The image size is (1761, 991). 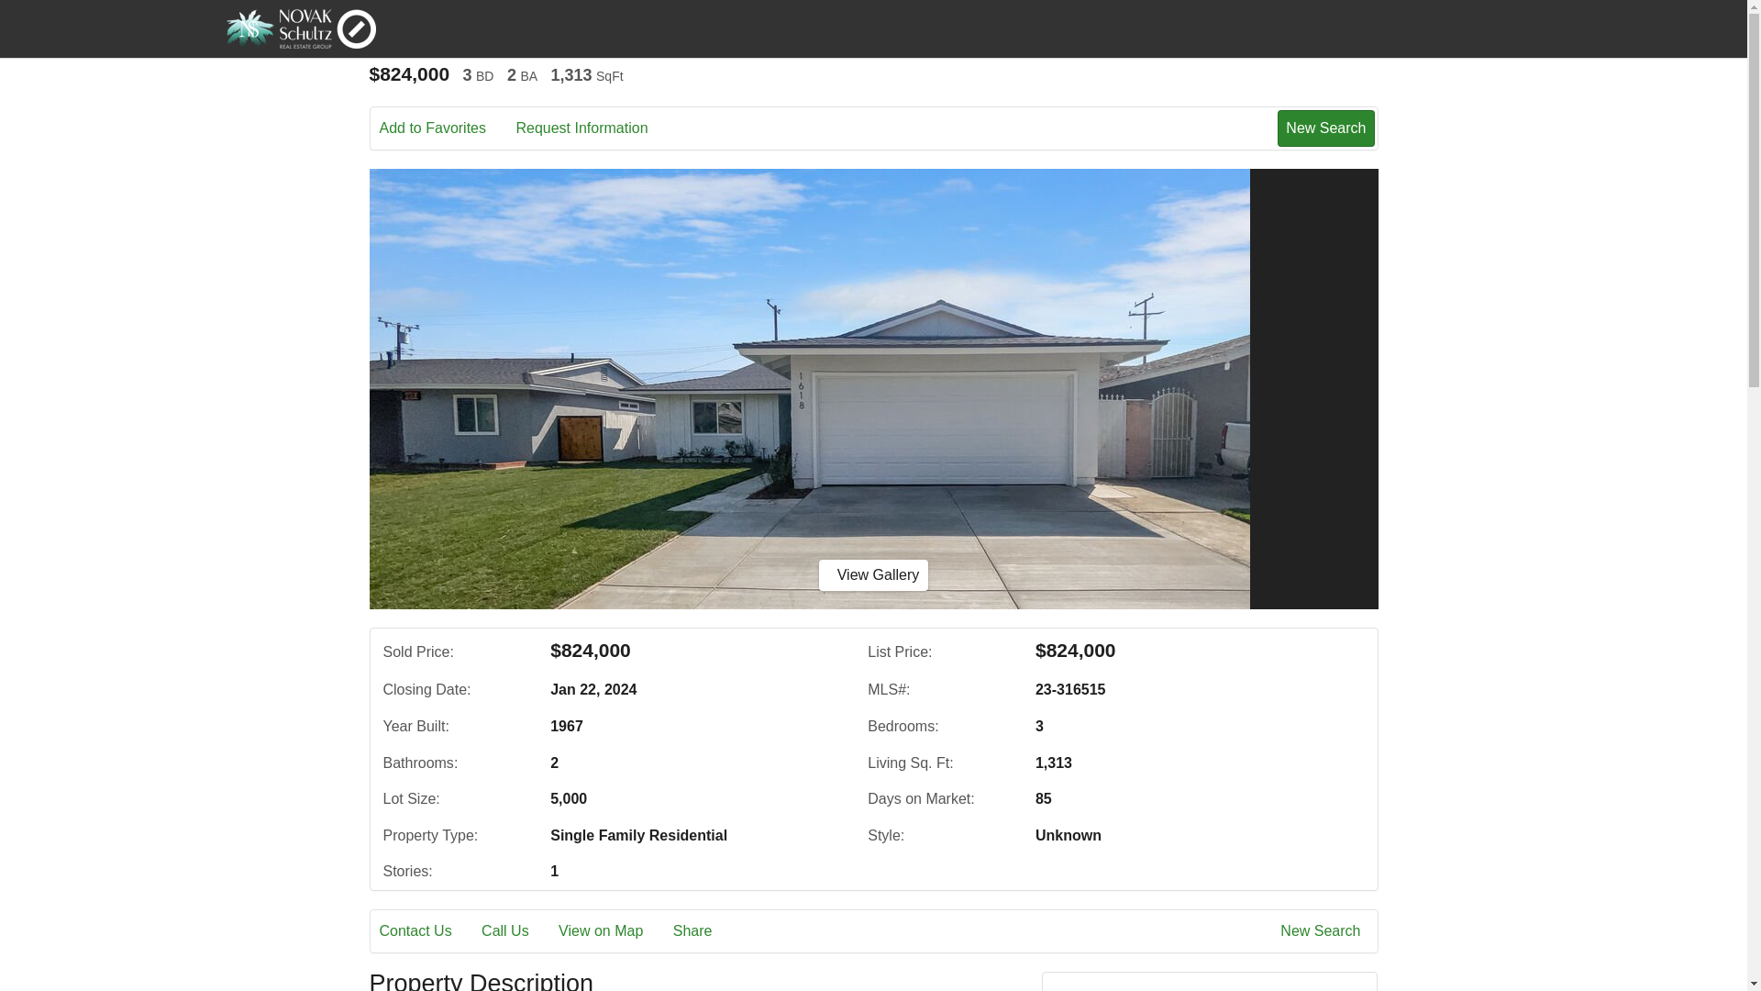 I want to click on View on Map, so click(x=613, y=931).